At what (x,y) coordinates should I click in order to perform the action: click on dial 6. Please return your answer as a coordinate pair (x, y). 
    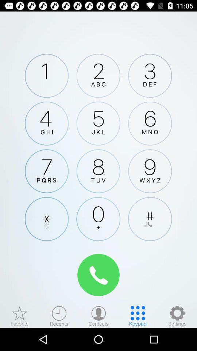
    Looking at the image, I should click on (150, 123).